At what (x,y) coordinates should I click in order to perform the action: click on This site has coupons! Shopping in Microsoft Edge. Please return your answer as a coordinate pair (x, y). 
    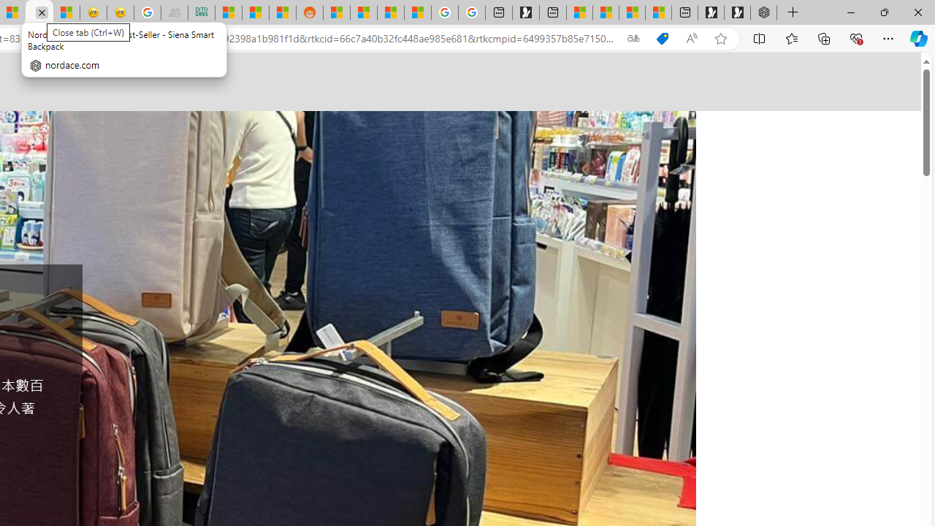
    Looking at the image, I should click on (662, 39).